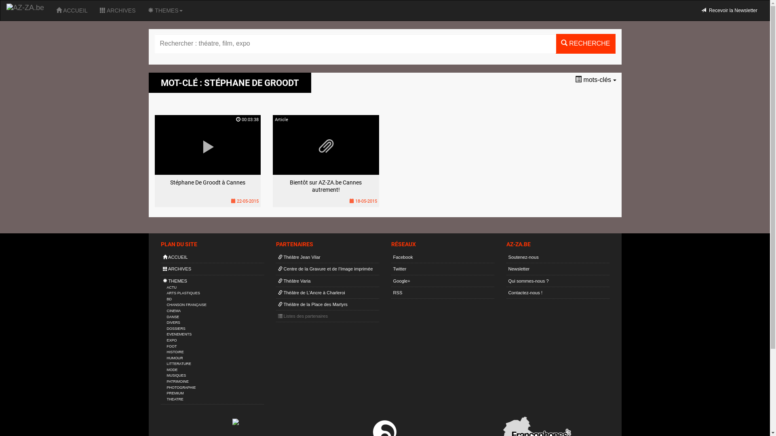  Describe the element at coordinates (399, 269) in the screenshot. I see `Twitter` at that location.